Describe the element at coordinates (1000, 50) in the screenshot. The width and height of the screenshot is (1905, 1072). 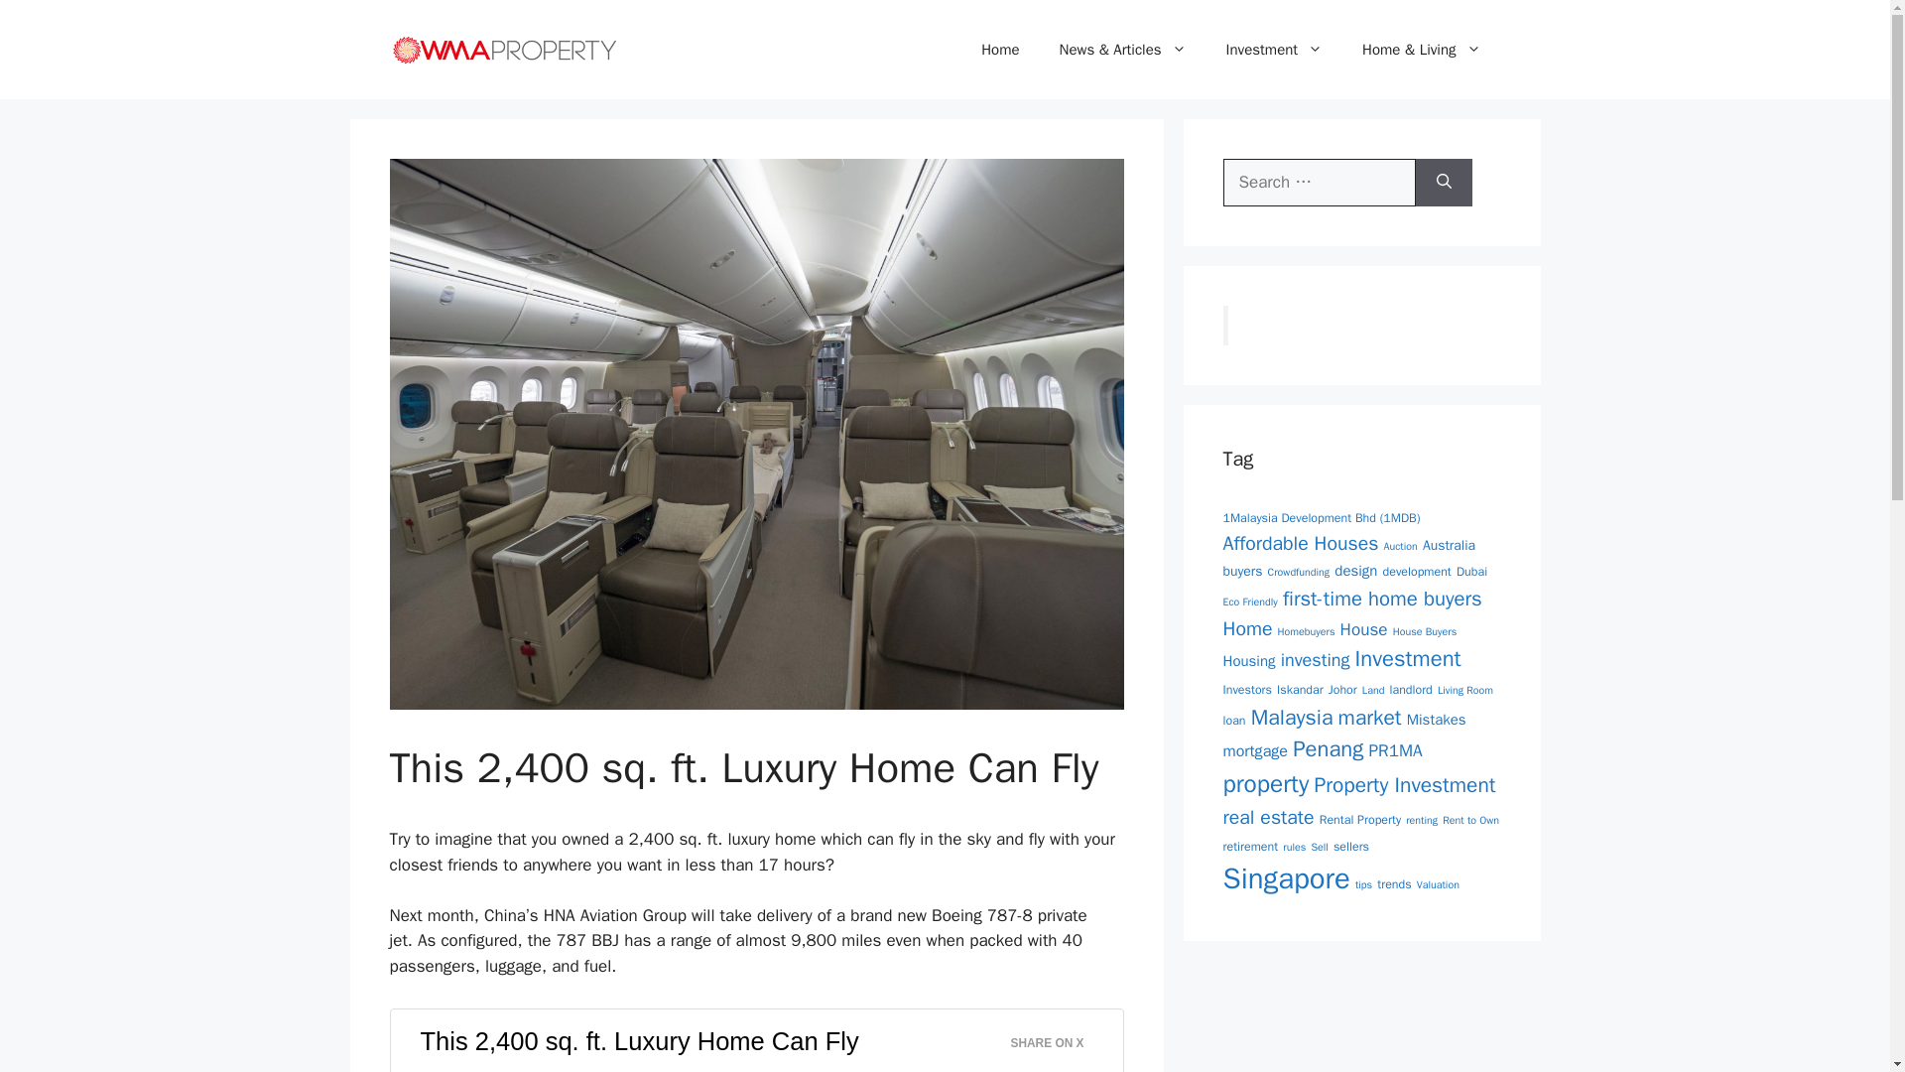
I see `Home` at that location.